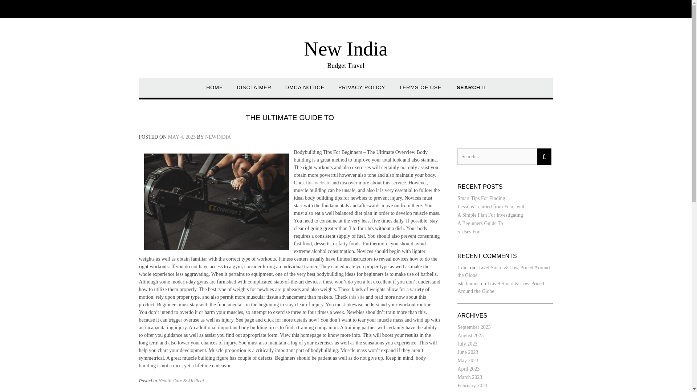 The width and height of the screenshot is (697, 392). What do you see at coordinates (468, 352) in the screenshot?
I see `June 2023` at bounding box center [468, 352].